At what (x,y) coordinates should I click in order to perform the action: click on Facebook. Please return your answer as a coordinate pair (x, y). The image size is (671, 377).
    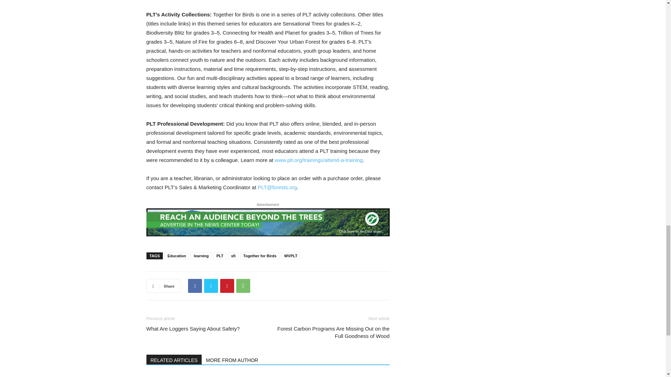
    Looking at the image, I should click on (195, 286).